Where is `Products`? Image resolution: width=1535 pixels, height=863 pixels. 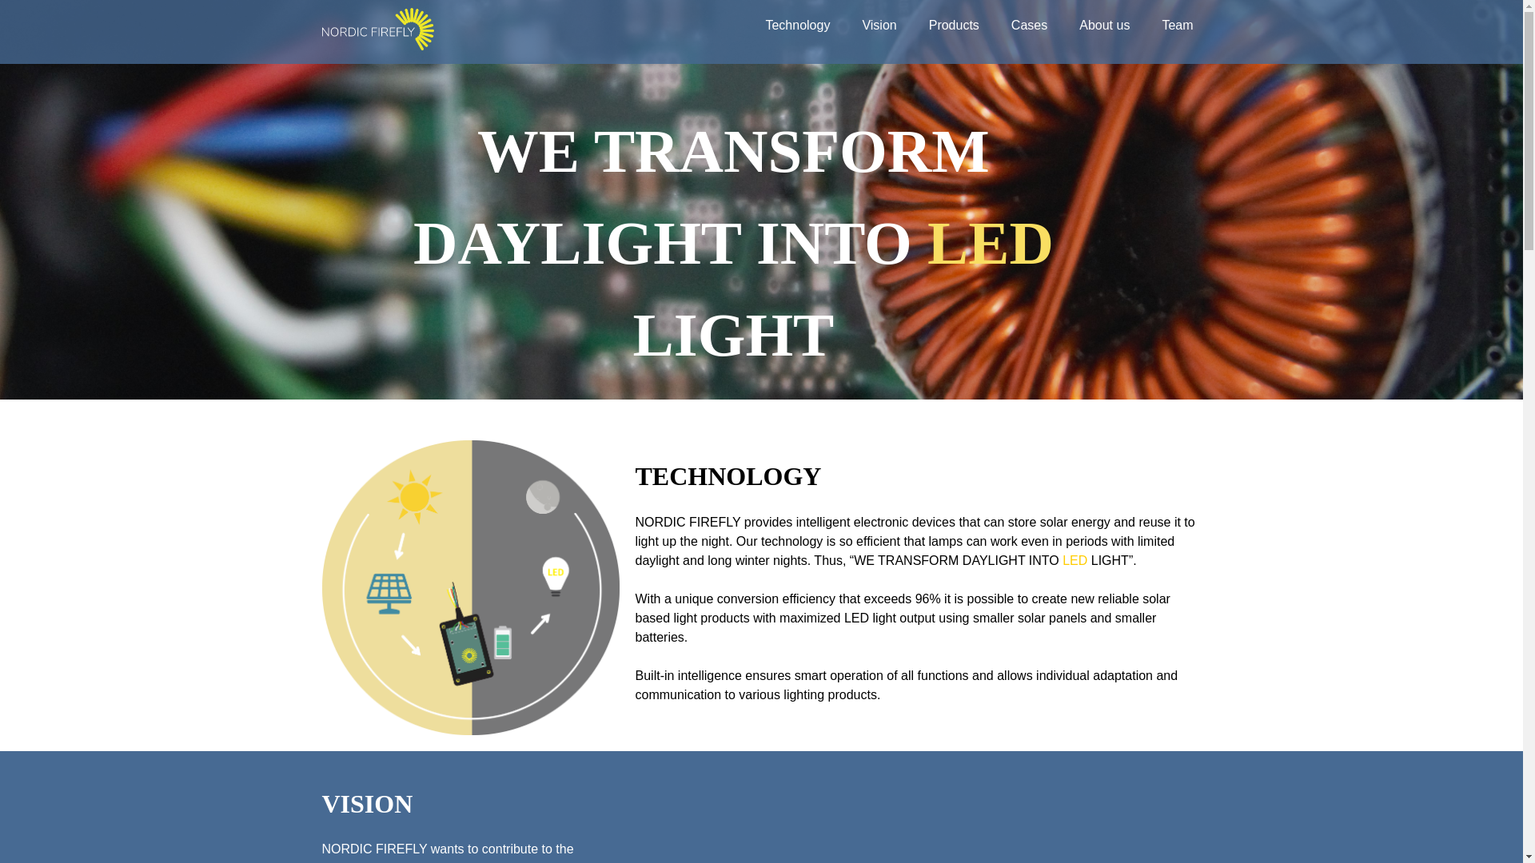
Products is located at coordinates (953, 26).